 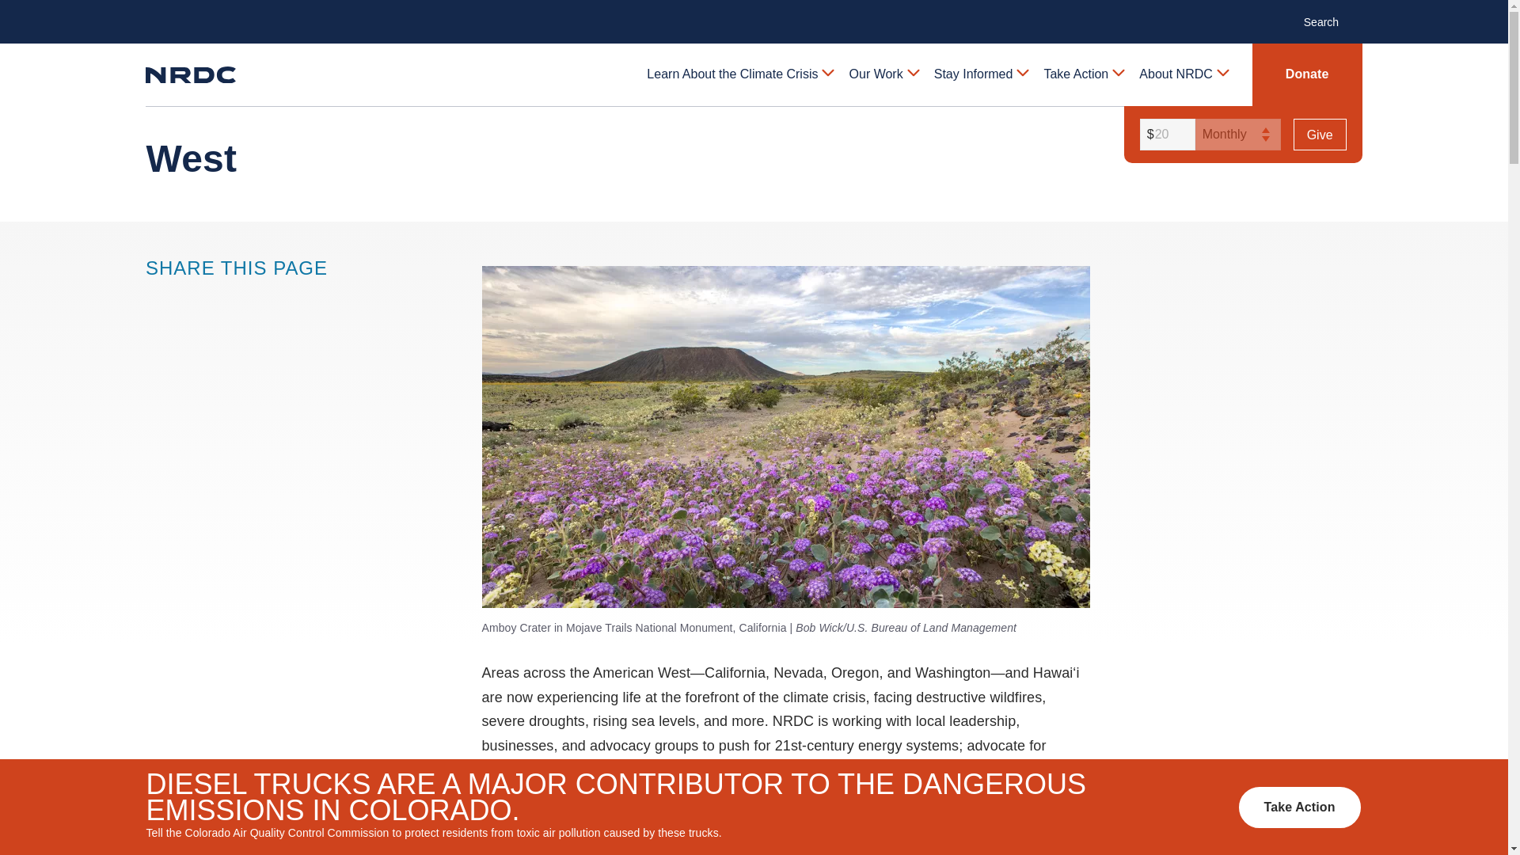 What do you see at coordinates (157, 297) in the screenshot?
I see `Share this page block` at bounding box center [157, 297].